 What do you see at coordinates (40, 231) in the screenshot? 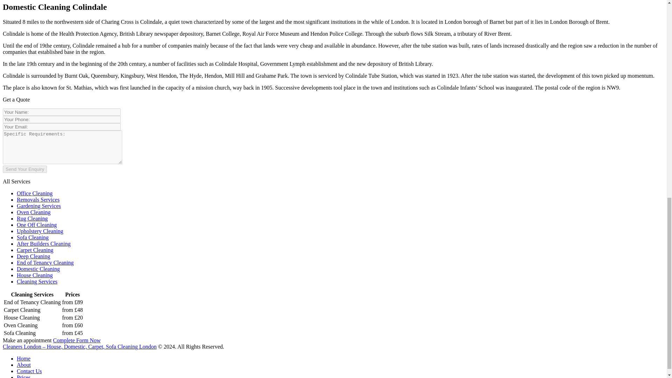
I see `Upholstery Cleaning` at bounding box center [40, 231].